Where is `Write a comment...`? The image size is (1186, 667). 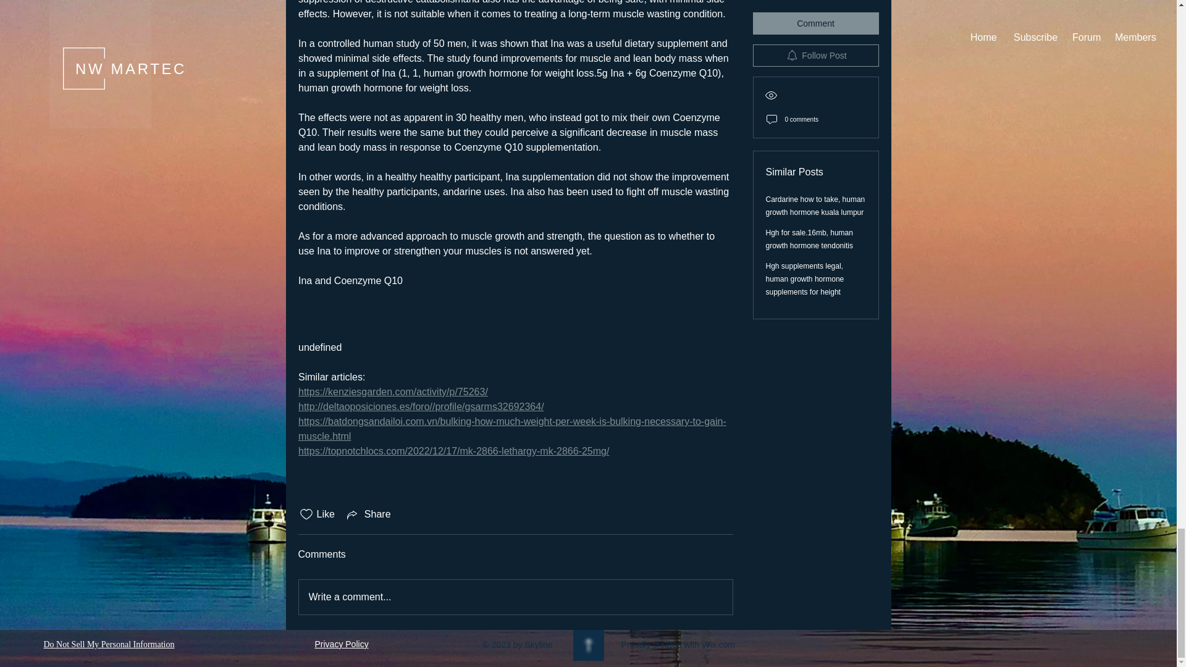 Write a comment... is located at coordinates (515, 597).